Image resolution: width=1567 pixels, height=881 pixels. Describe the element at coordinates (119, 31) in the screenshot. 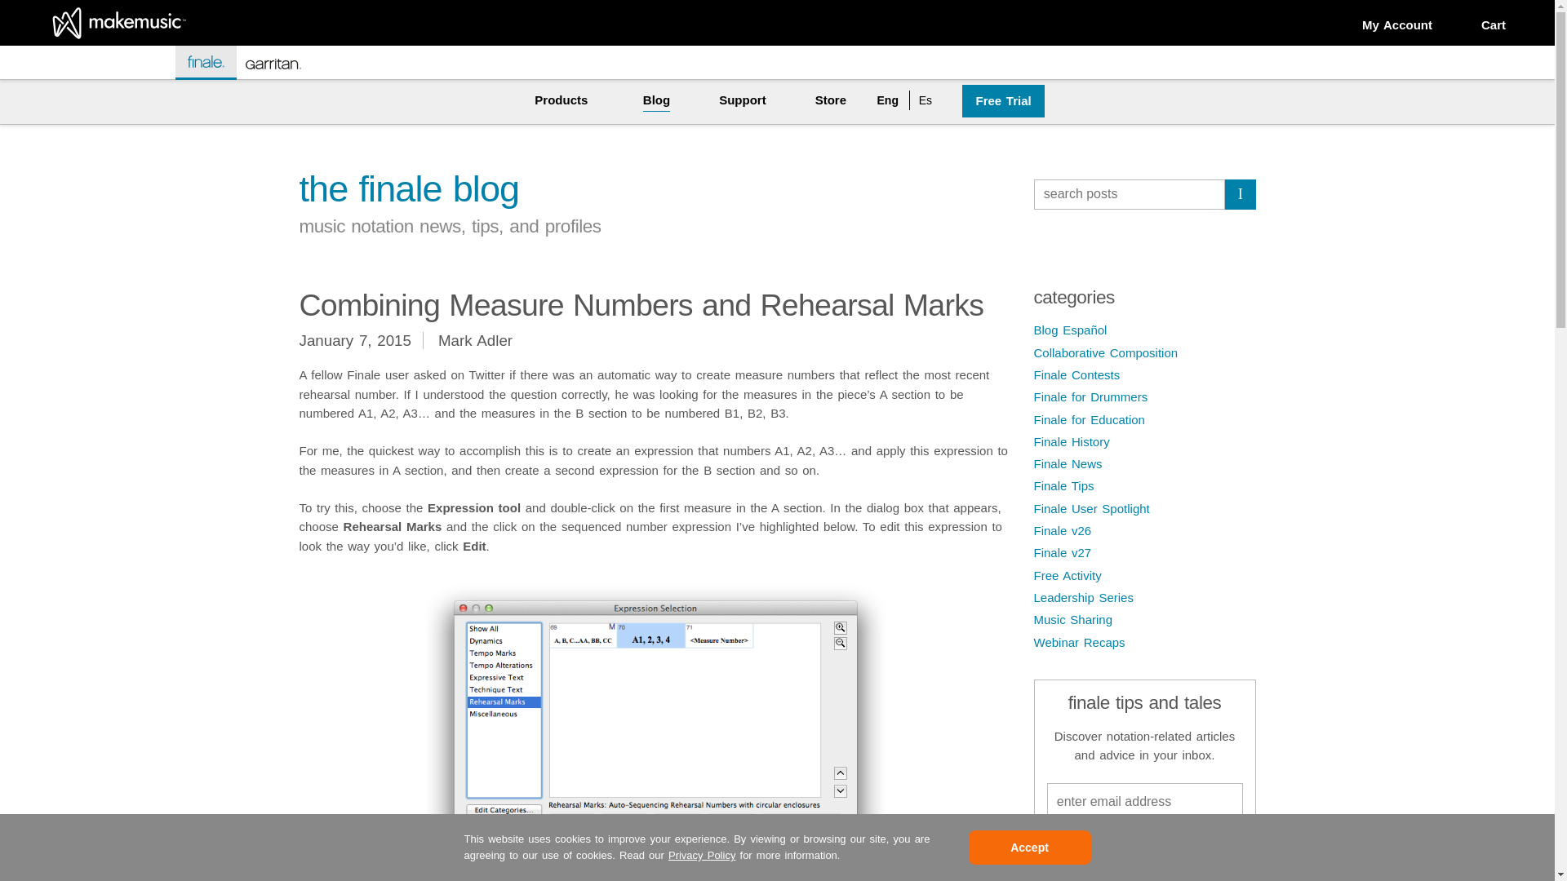

I see `MakeMusic Home Page` at that location.